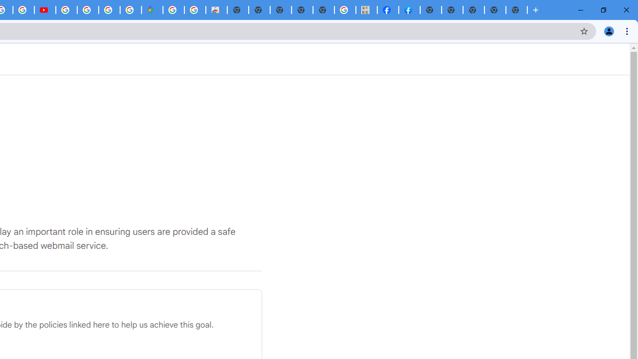 This screenshot has width=638, height=359. Describe the element at coordinates (152, 10) in the screenshot. I see `Google Maps` at that location.